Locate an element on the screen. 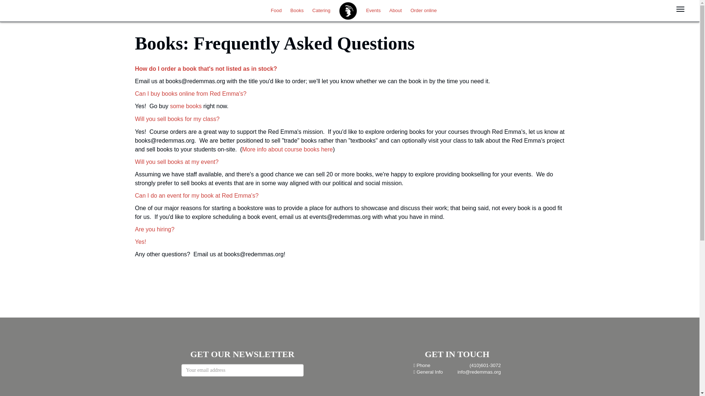 The image size is (705, 396). Are you hiring? is located at coordinates (155, 229).